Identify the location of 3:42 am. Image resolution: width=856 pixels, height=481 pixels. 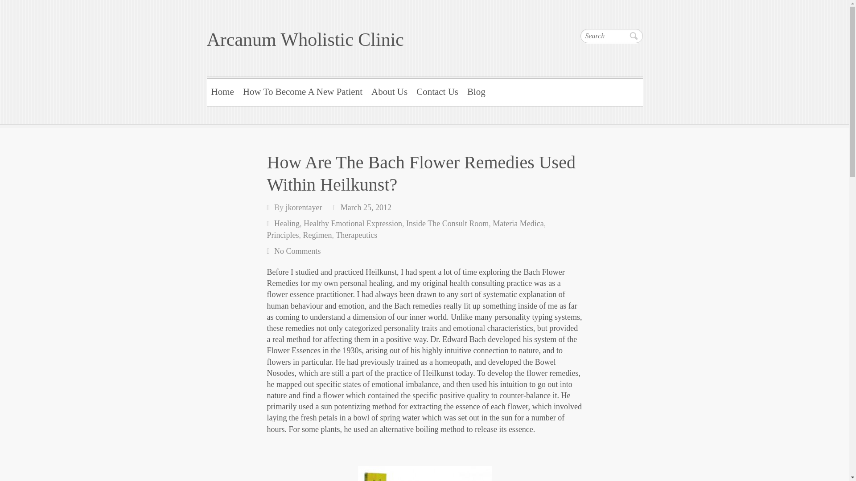
(366, 208).